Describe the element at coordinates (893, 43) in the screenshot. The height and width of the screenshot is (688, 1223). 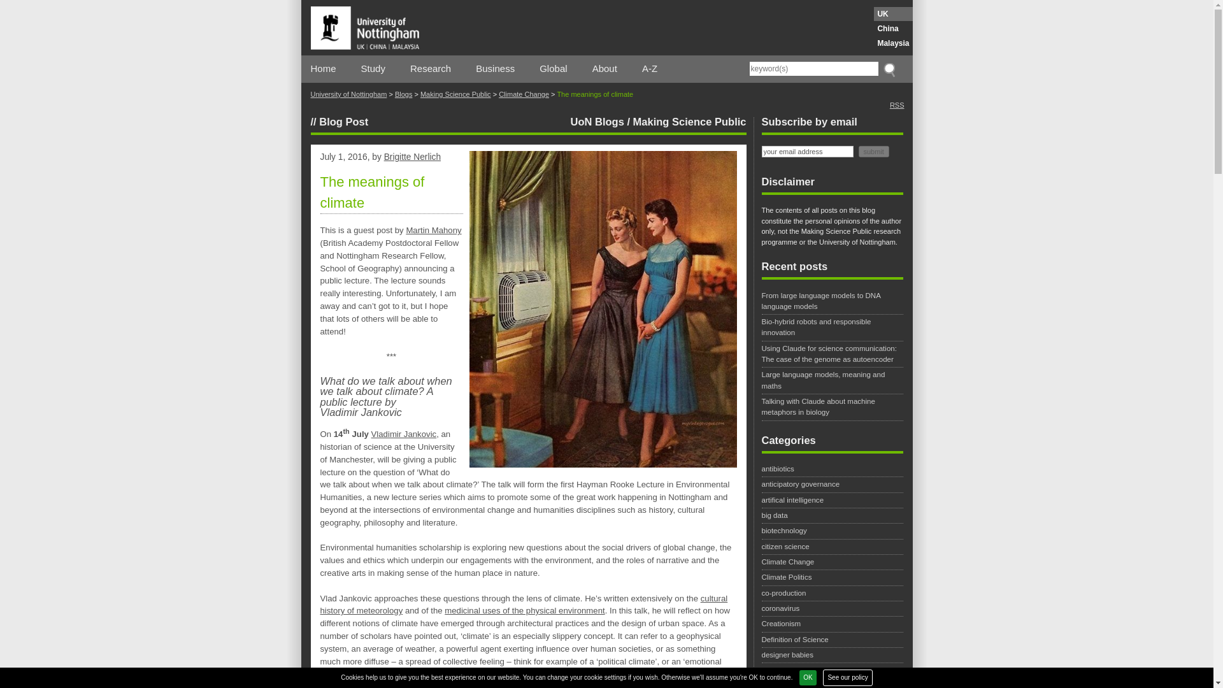
I see `Malaysia` at that location.